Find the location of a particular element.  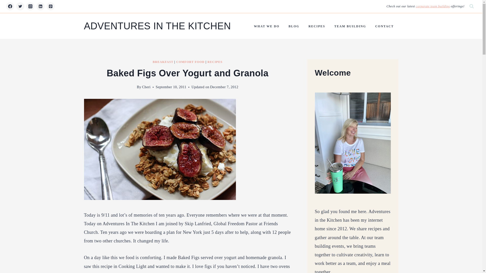

COMFORT FOOD is located at coordinates (190, 62).